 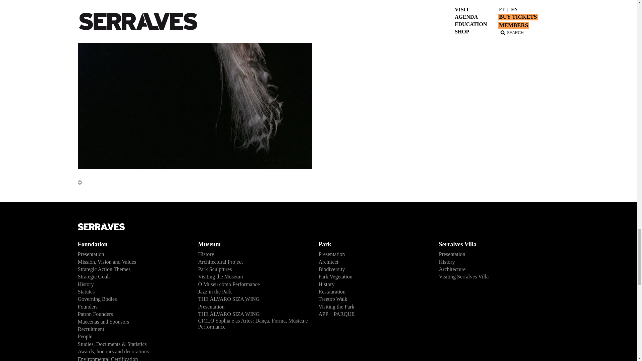 What do you see at coordinates (373, 261) in the screenshot?
I see `Architect` at bounding box center [373, 261].